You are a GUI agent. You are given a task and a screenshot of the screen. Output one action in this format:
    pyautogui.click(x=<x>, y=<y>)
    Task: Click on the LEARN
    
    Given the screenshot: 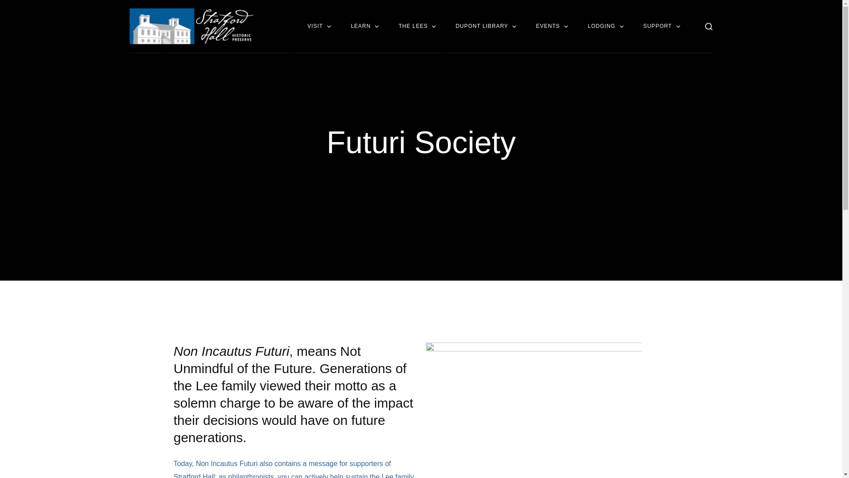 What is the action you would take?
    pyautogui.click(x=366, y=26)
    